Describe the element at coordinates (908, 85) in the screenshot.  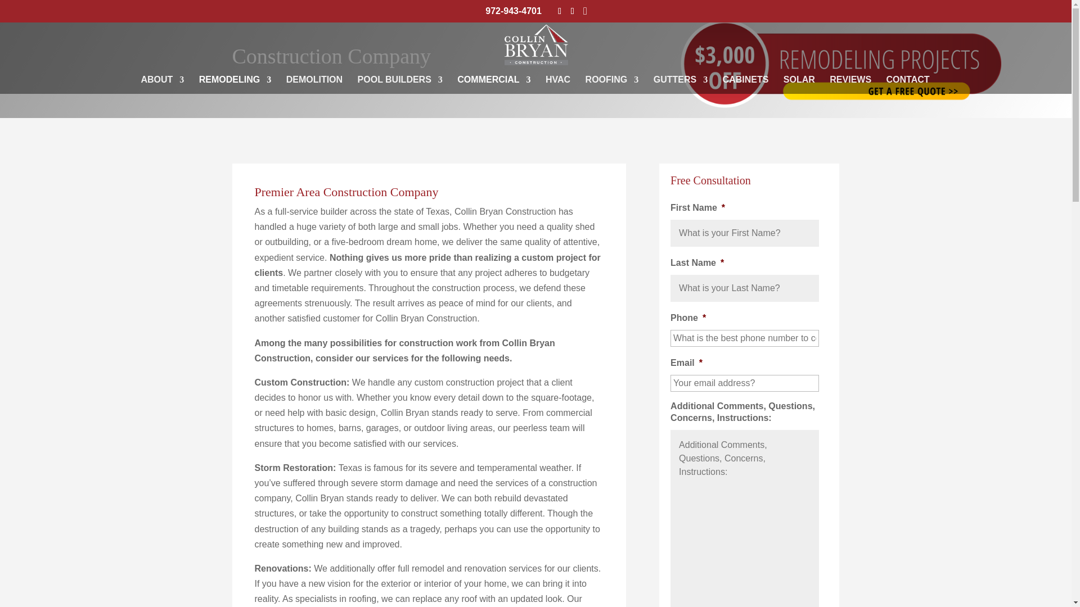
I see `CONTACT` at that location.